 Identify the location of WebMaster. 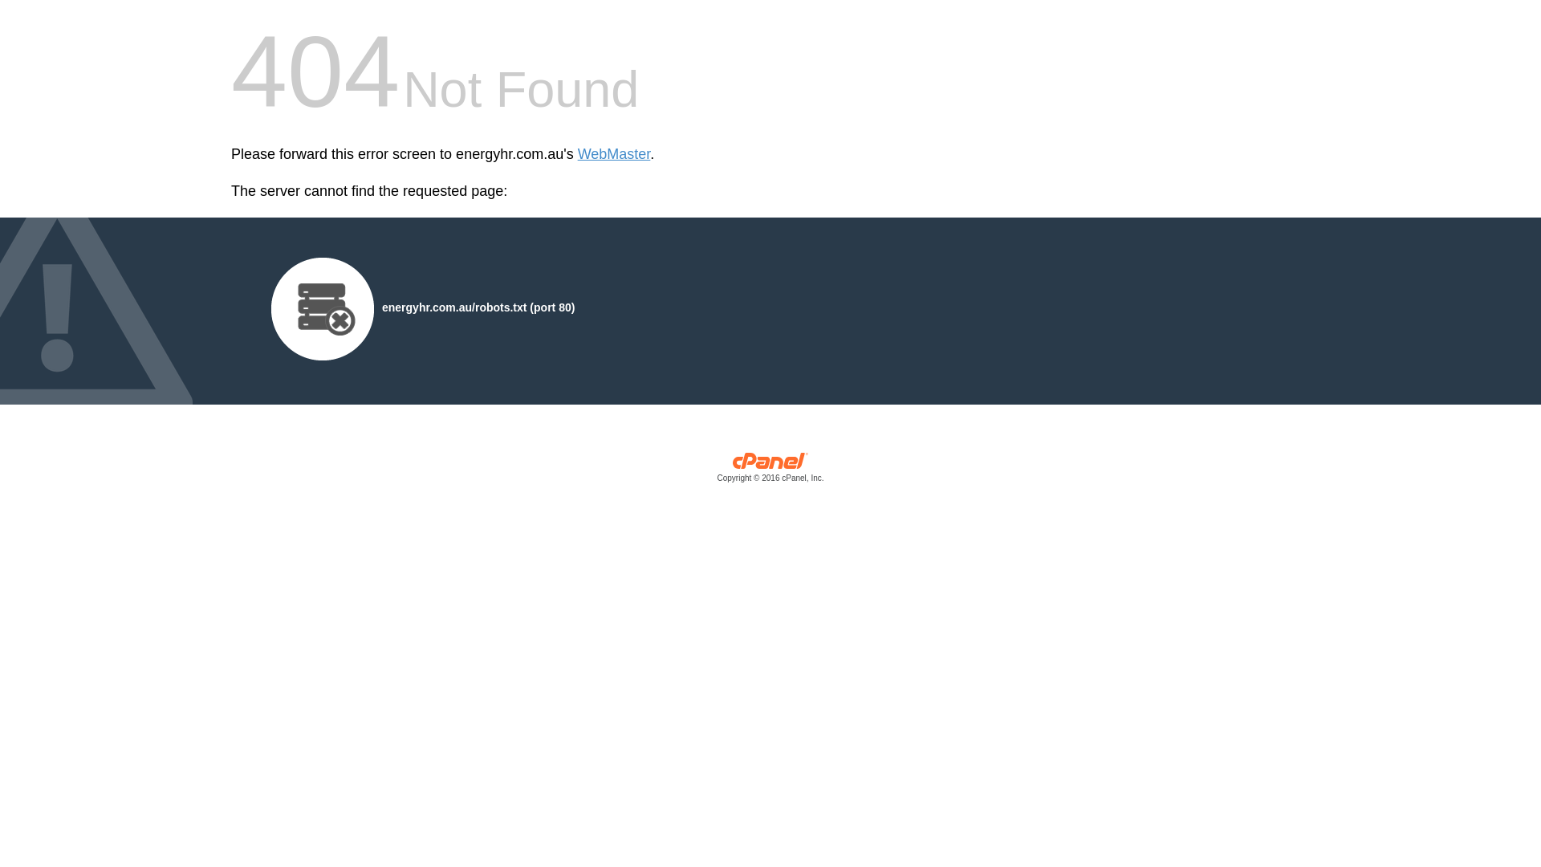
(615, 154).